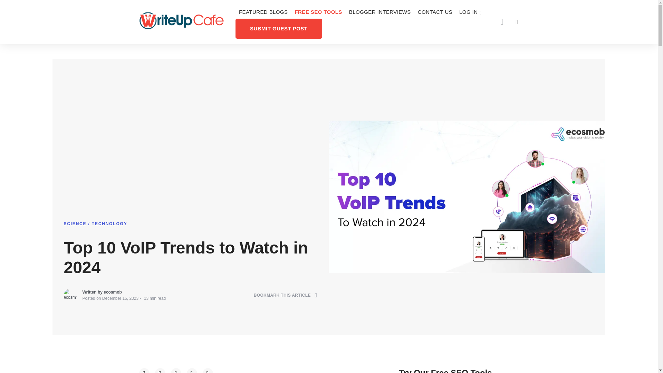 The image size is (663, 373). What do you see at coordinates (435, 12) in the screenshot?
I see `CONTACT US` at bounding box center [435, 12].